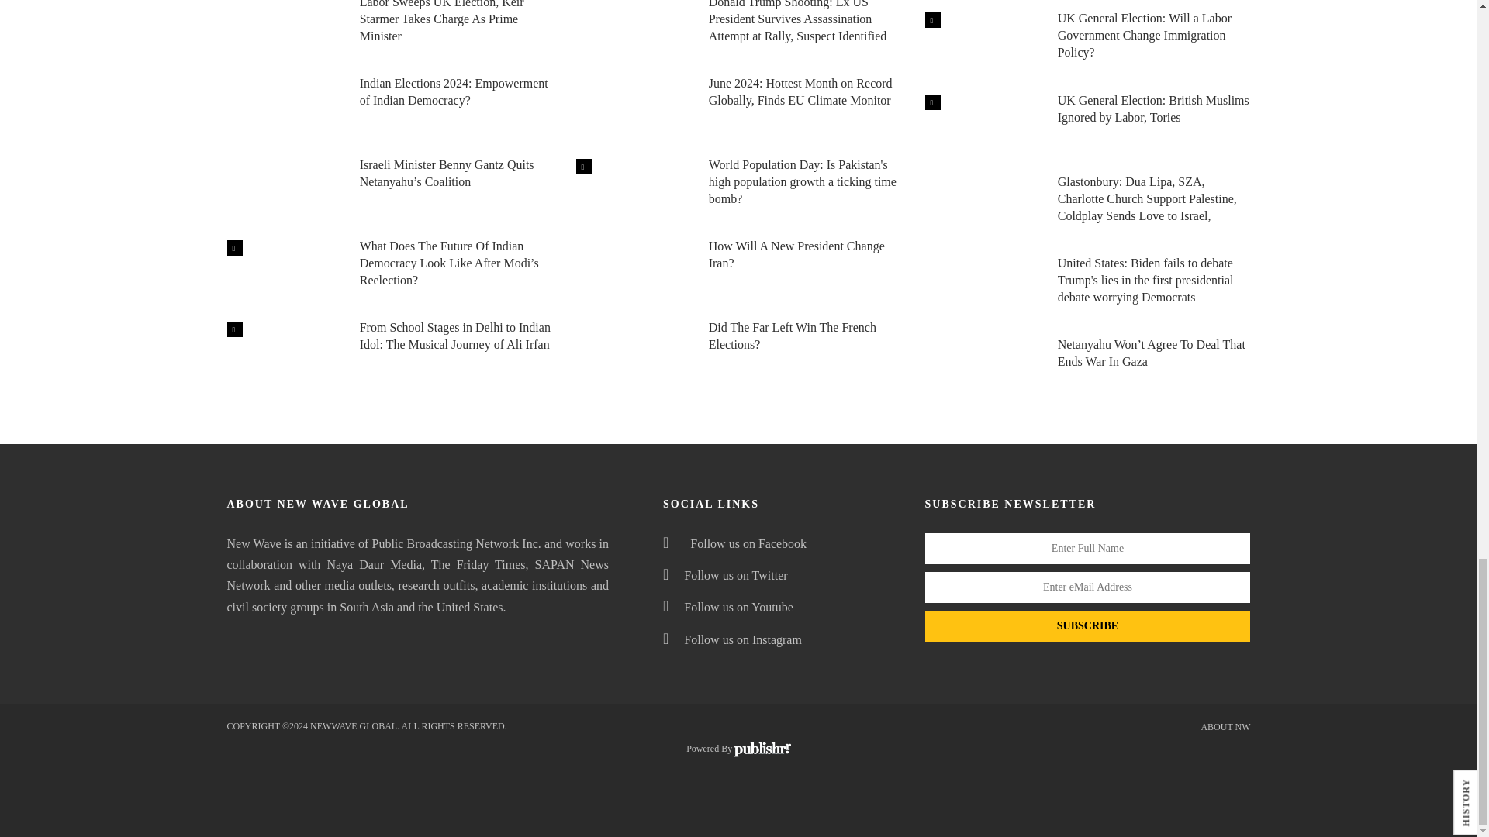 This screenshot has height=837, width=1489. What do you see at coordinates (633, 273) in the screenshot?
I see `How Will A New President Change Iran?` at bounding box center [633, 273].